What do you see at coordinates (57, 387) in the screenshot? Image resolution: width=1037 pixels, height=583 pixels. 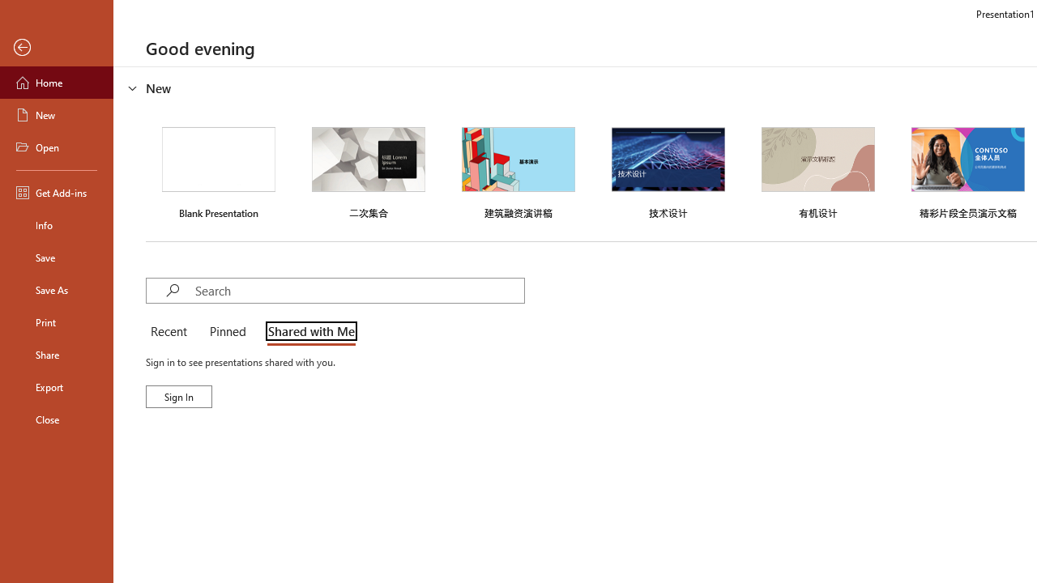 I see `Export` at bounding box center [57, 387].